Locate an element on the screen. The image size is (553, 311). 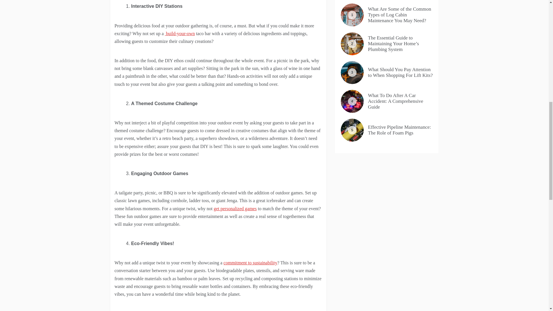
get personalized games is located at coordinates (235, 208).